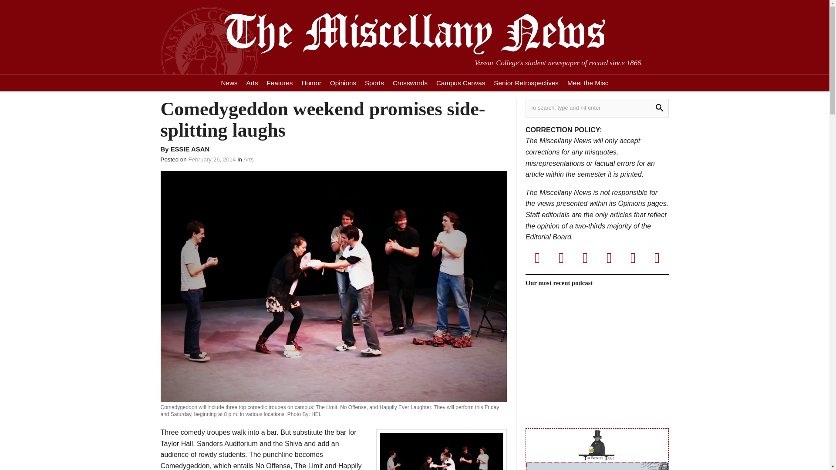 The height and width of the screenshot is (470, 836). I want to click on Crosswords, so click(410, 83).